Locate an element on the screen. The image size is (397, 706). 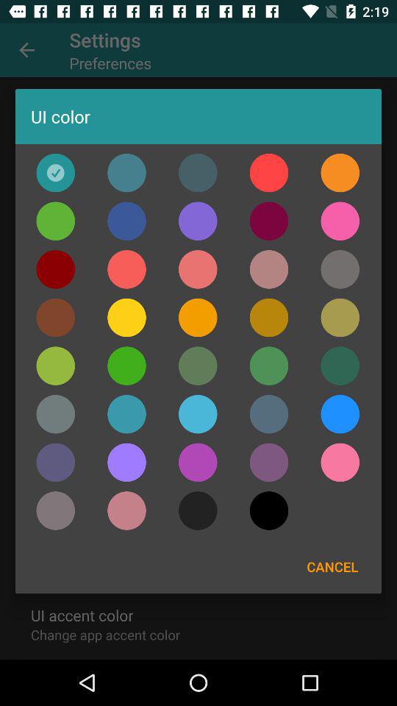
select yellow color is located at coordinates (126, 318).